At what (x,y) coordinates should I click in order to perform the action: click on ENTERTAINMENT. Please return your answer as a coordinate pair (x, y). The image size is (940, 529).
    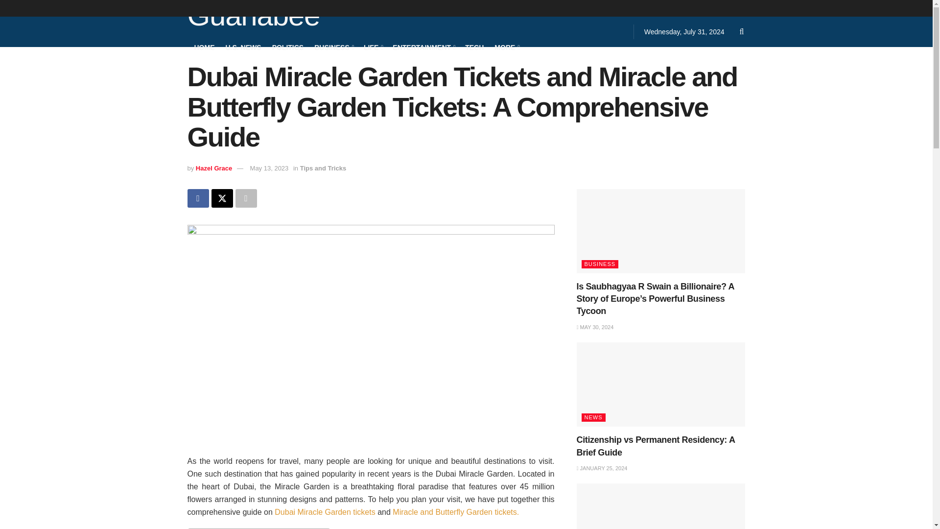
    Looking at the image, I should click on (423, 47).